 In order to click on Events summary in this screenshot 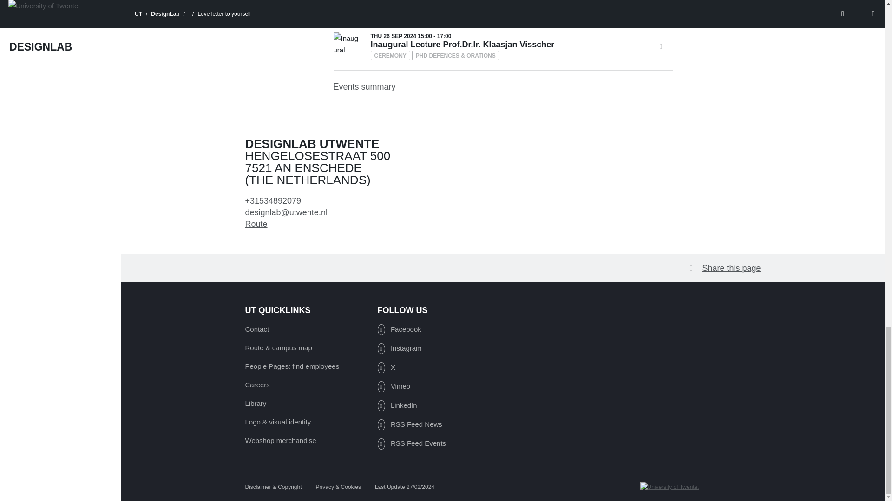, I will do `click(503, 81)`.